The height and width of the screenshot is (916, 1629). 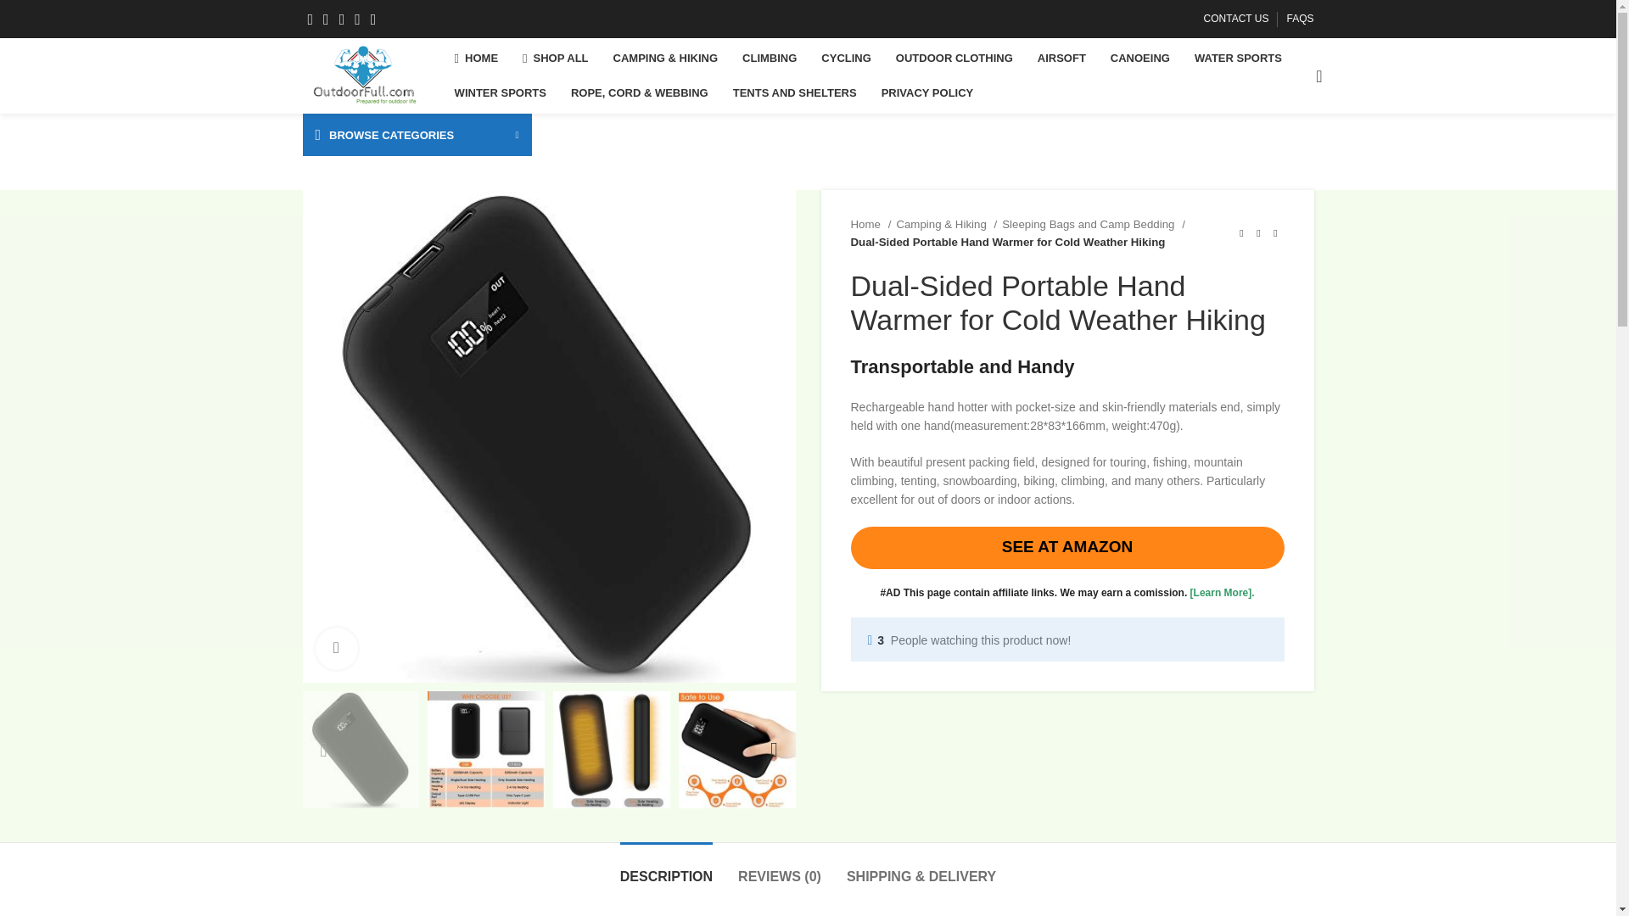 I want to click on AIRSOFT, so click(x=1062, y=58).